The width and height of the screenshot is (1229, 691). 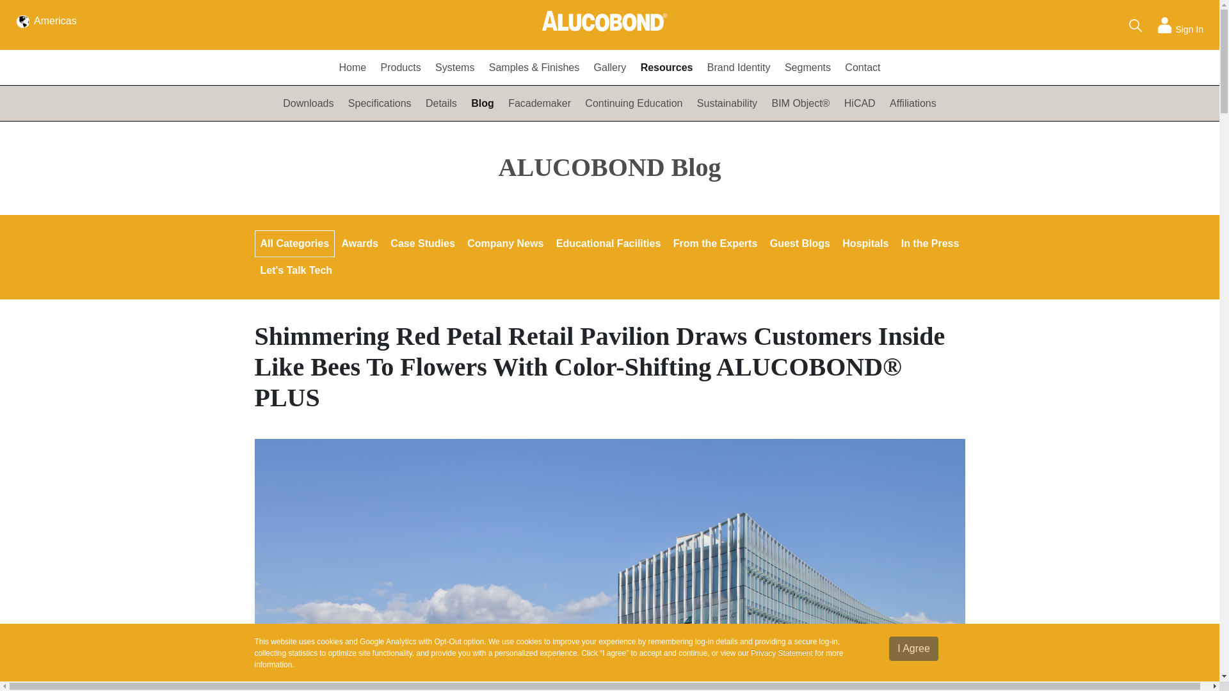 What do you see at coordinates (454, 68) in the screenshot?
I see `Systems` at bounding box center [454, 68].